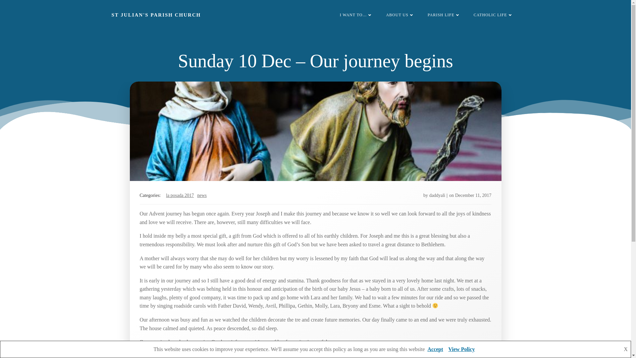  What do you see at coordinates (400, 15) in the screenshot?
I see `ABOUT US` at bounding box center [400, 15].